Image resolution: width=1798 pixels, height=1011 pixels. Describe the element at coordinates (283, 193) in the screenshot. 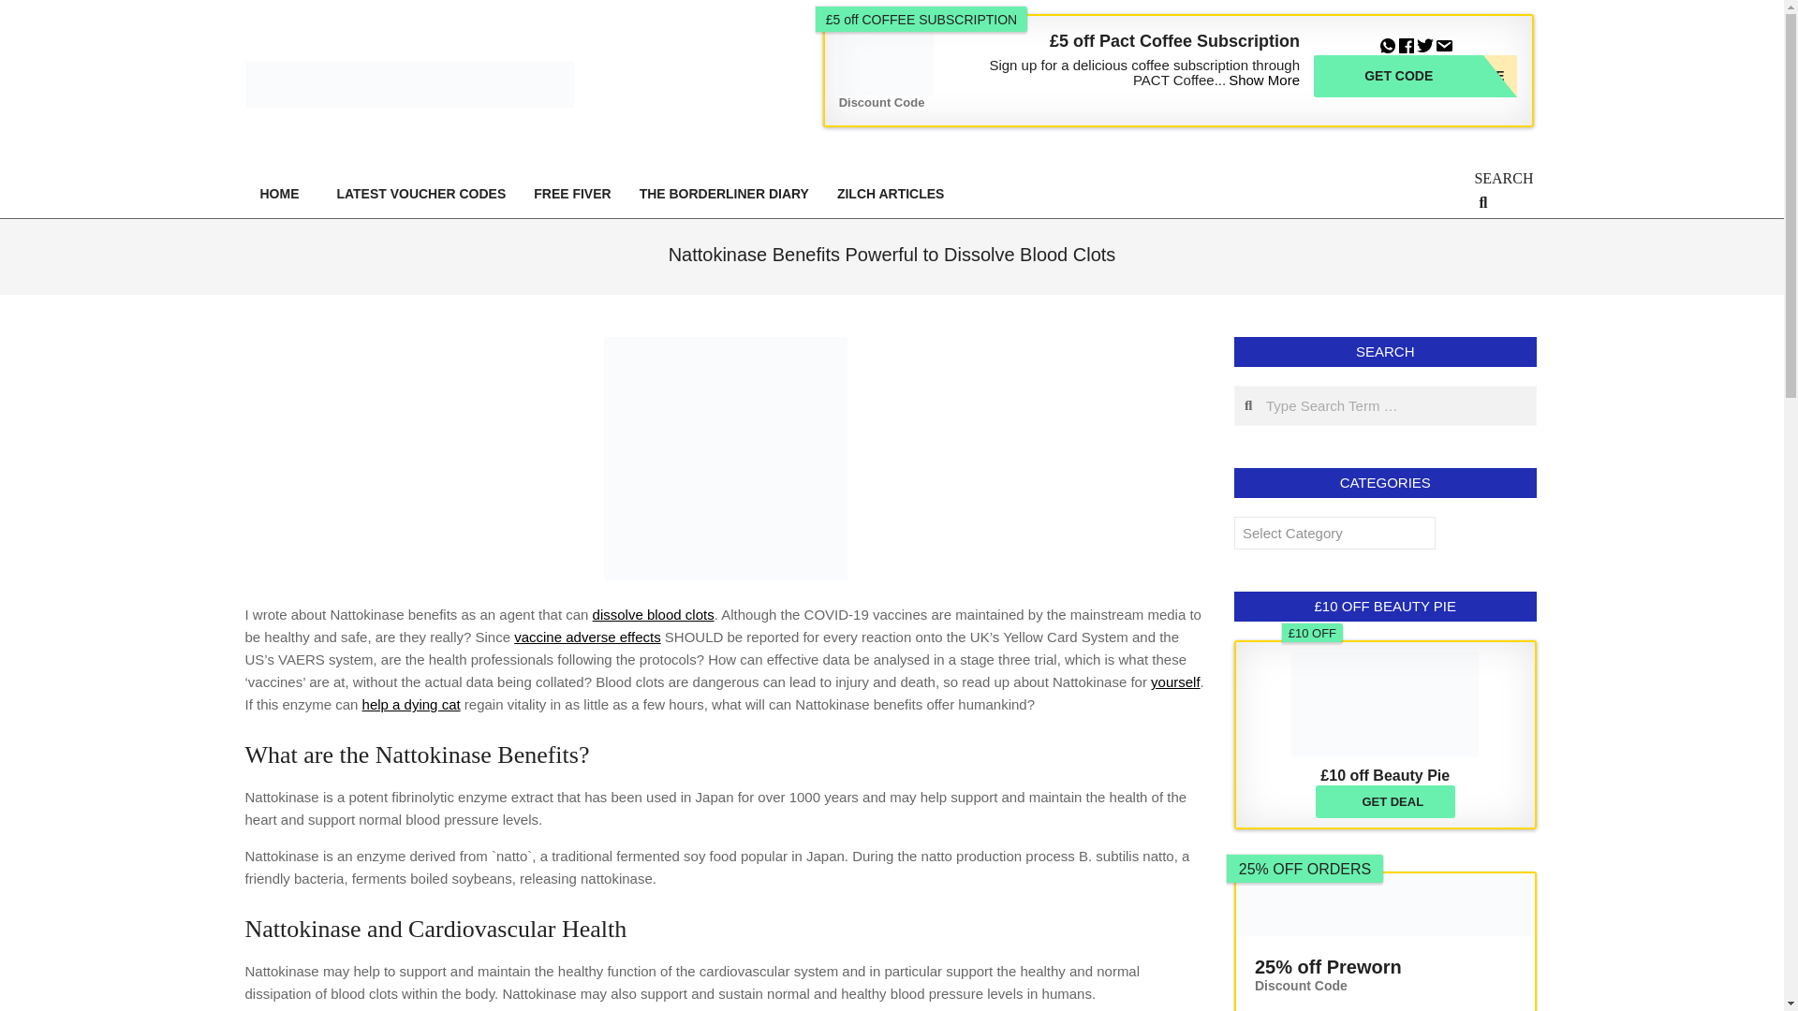

I see `FREE FIVER` at that location.